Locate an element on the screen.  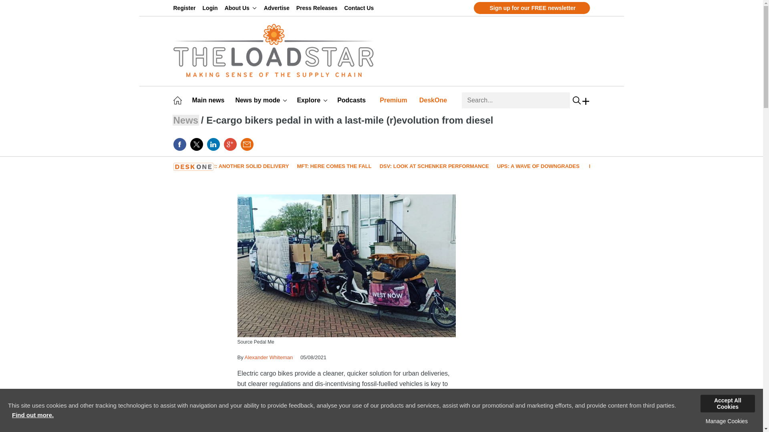
Sign up for our FREE newsletter is located at coordinates (531, 8).